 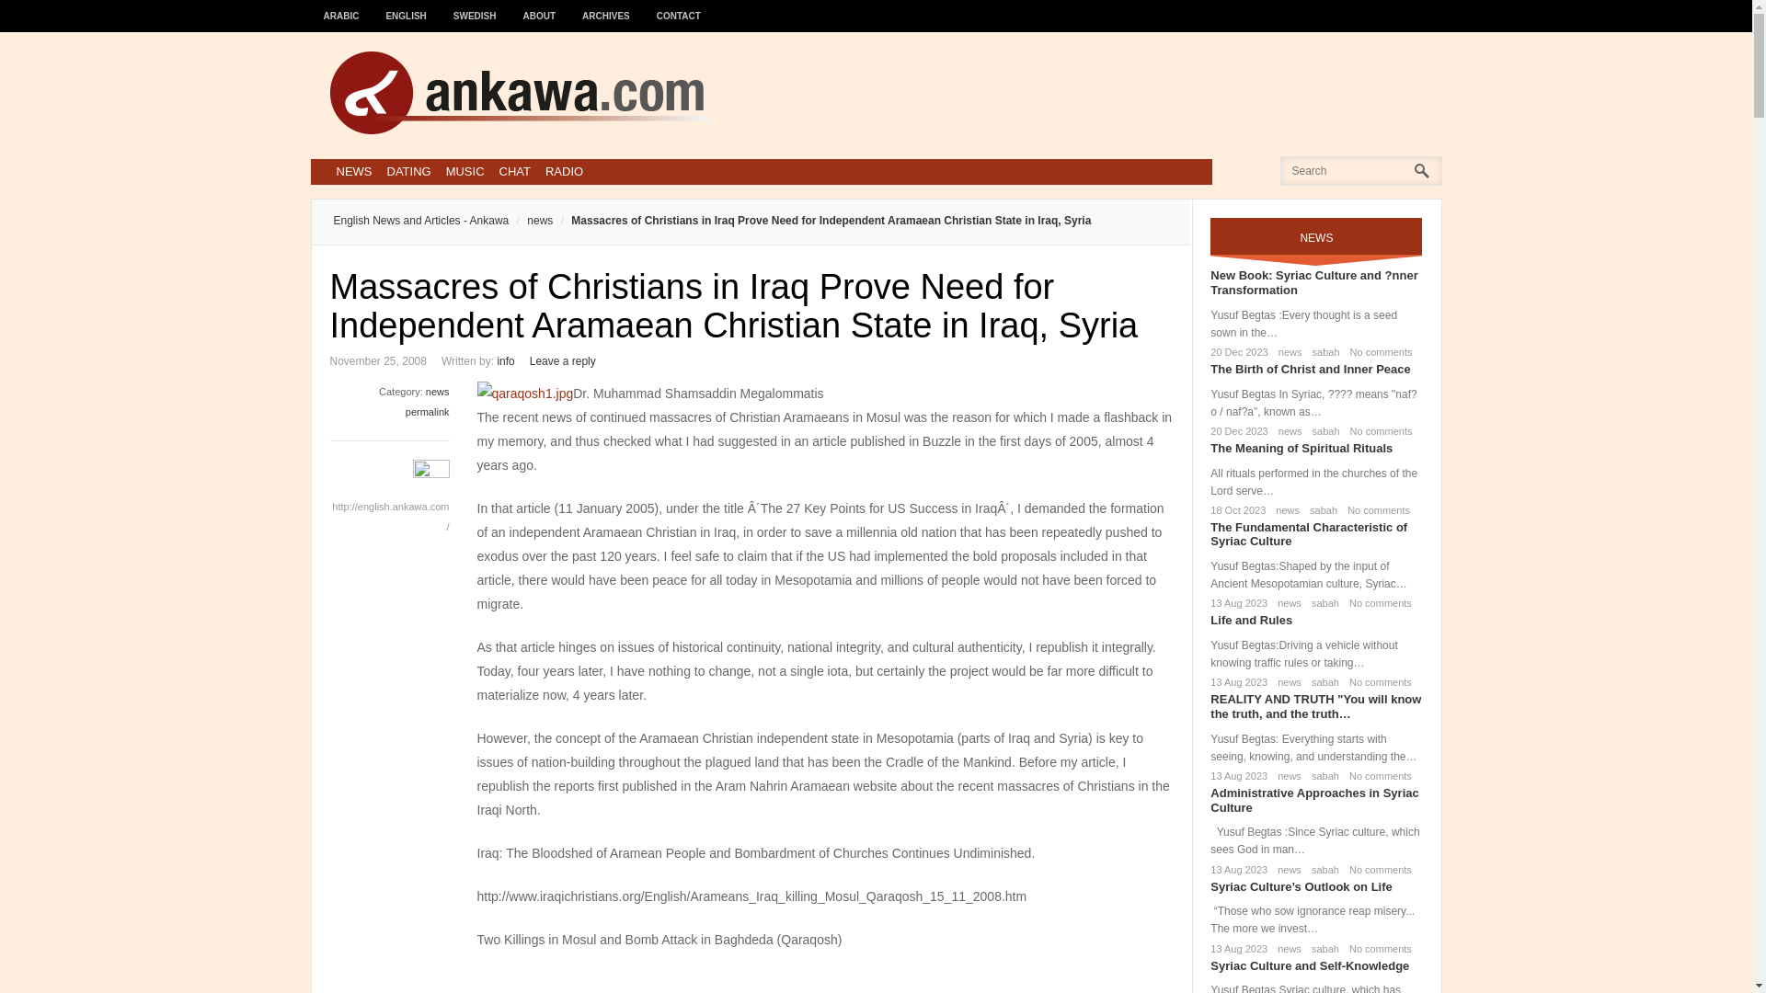 What do you see at coordinates (1251, 620) in the screenshot?
I see `Life and Rules` at bounding box center [1251, 620].